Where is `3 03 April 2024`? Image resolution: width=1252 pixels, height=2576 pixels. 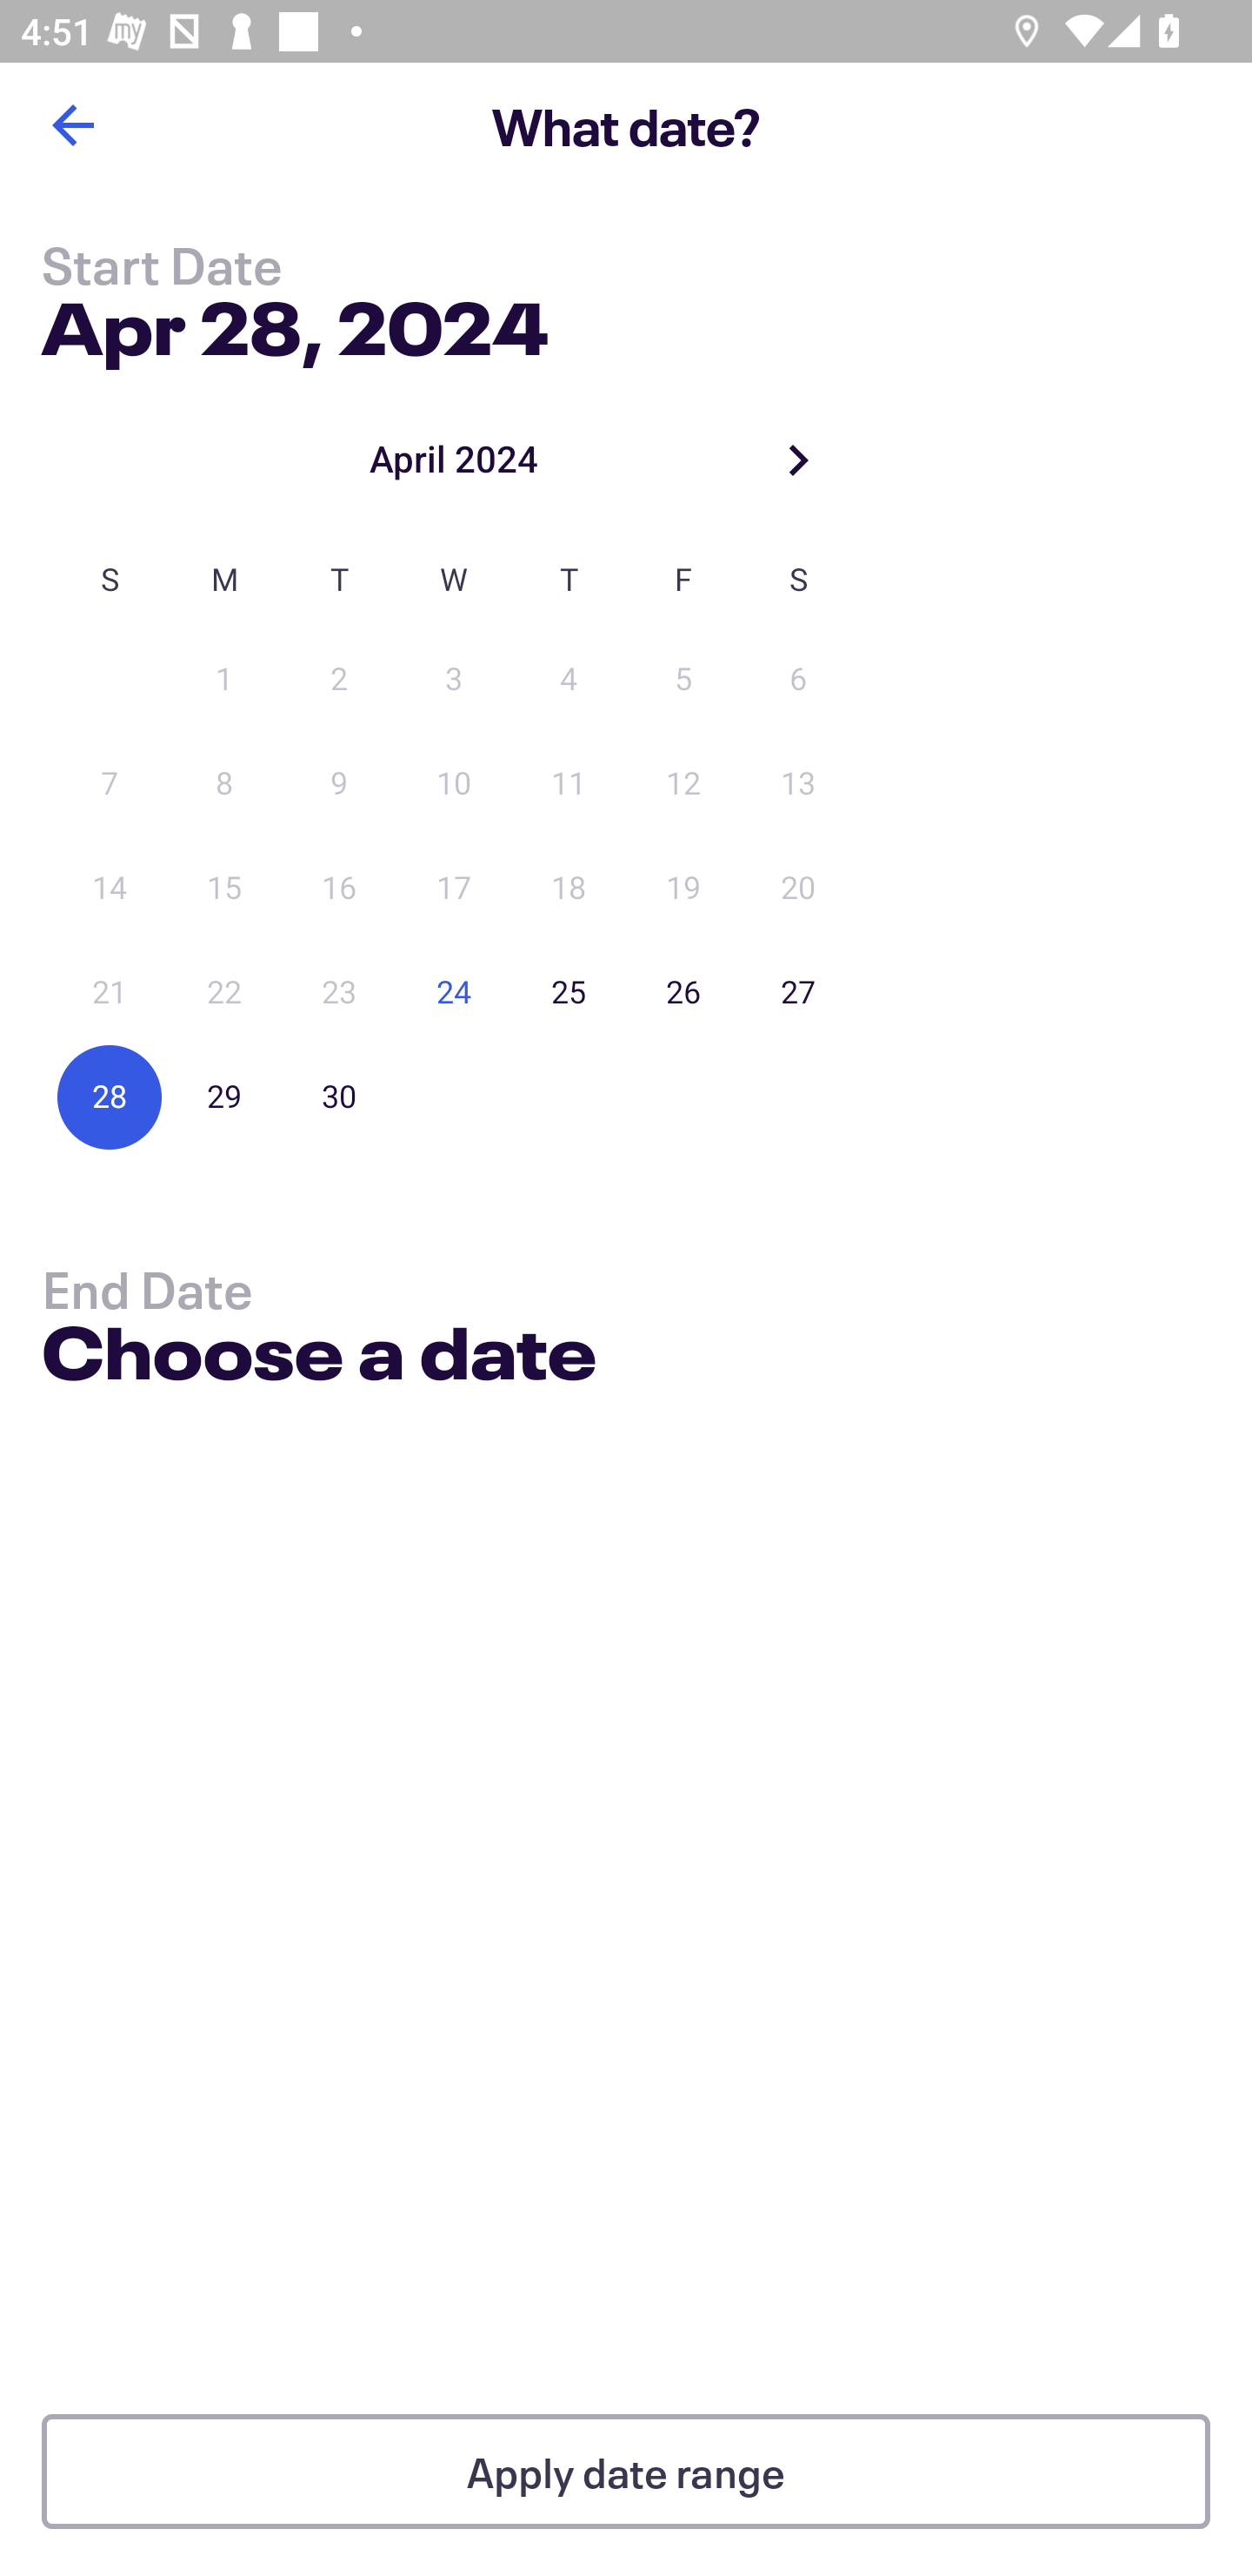 3 03 April 2024 is located at coordinates (454, 680).